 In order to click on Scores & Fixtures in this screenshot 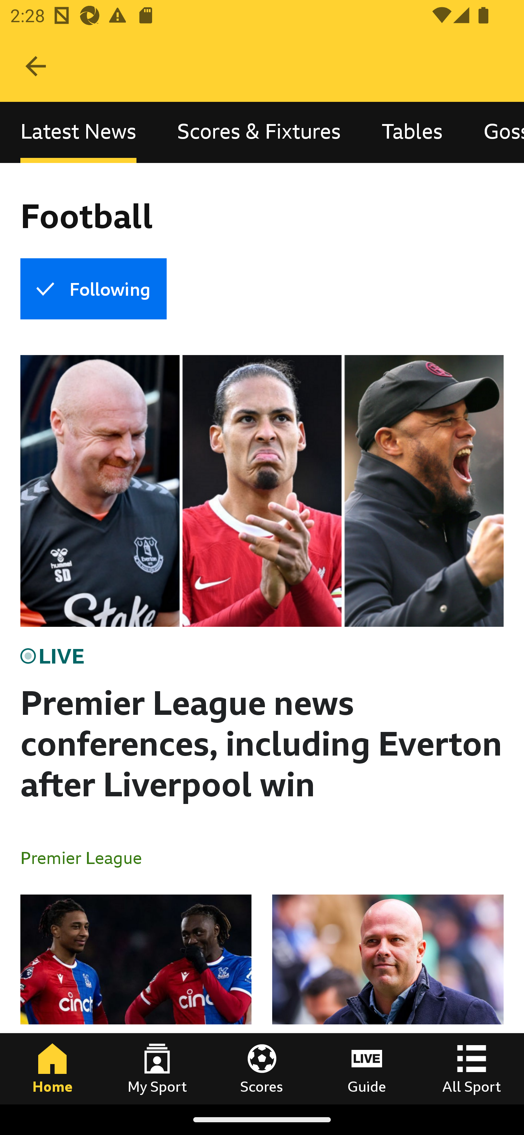, I will do `click(259, 132)`.